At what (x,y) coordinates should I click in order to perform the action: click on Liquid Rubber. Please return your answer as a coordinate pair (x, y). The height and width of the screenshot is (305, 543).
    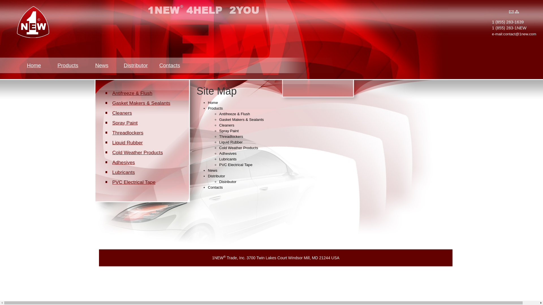
    Looking at the image, I should click on (126, 143).